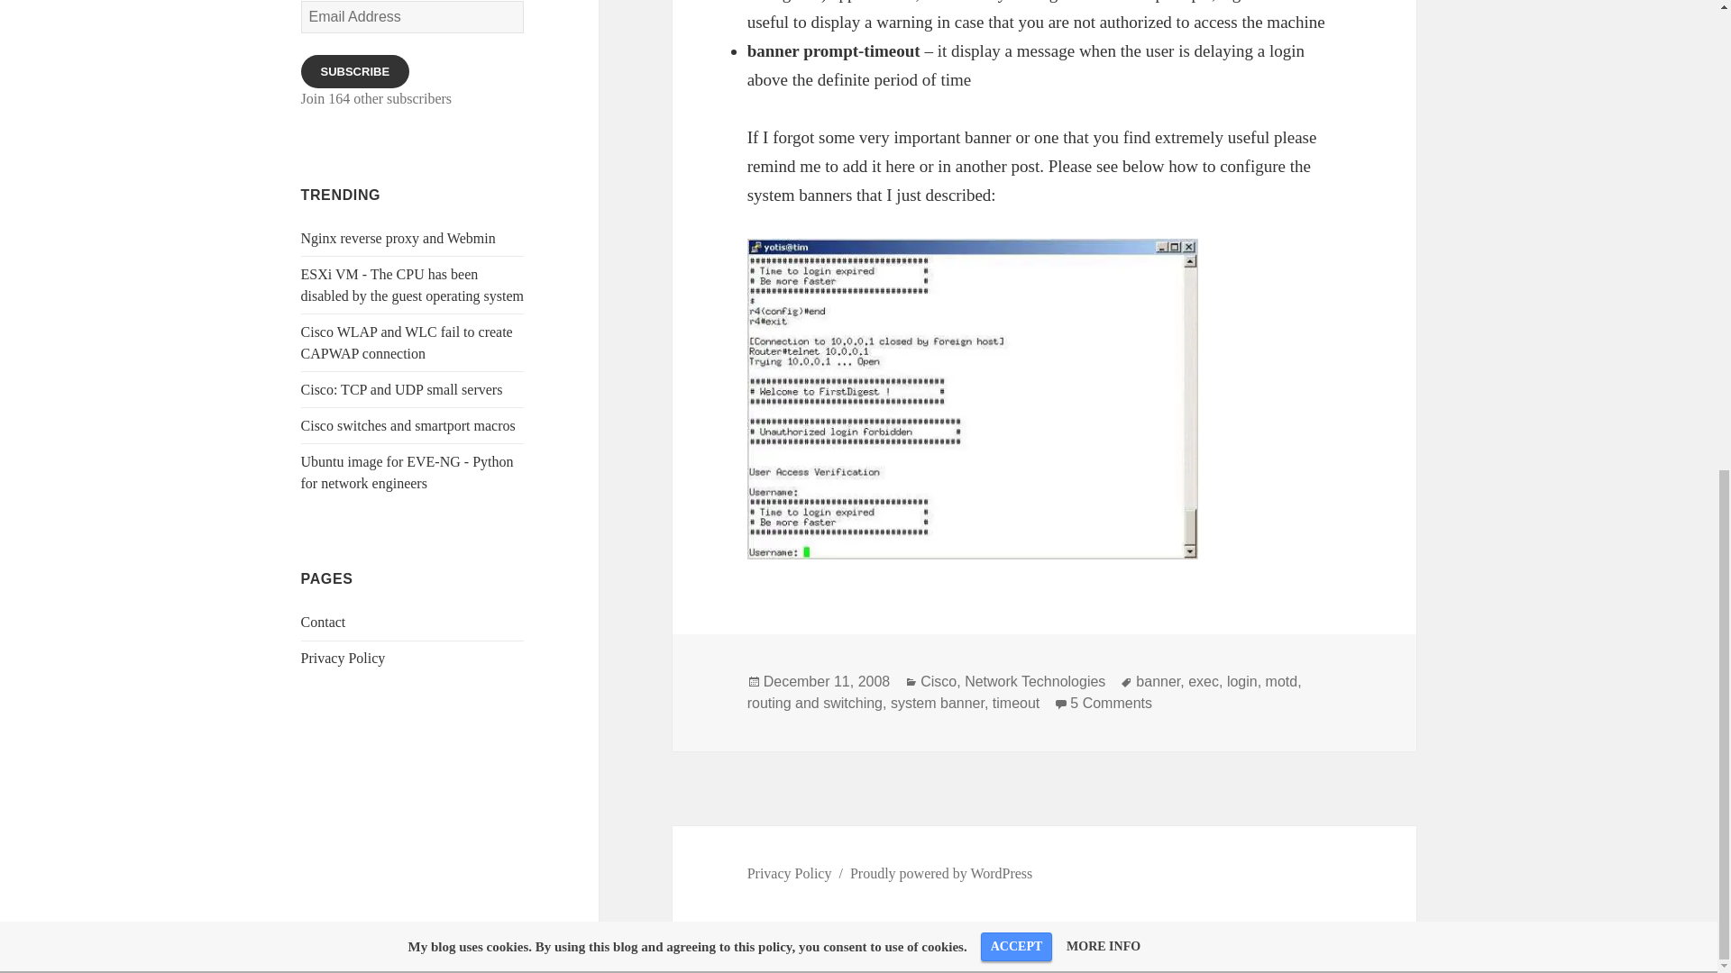  What do you see at coordinates (1111, 703) in the screenshot?
I see `December 11, 2008` at bounding box center [1111, 703].